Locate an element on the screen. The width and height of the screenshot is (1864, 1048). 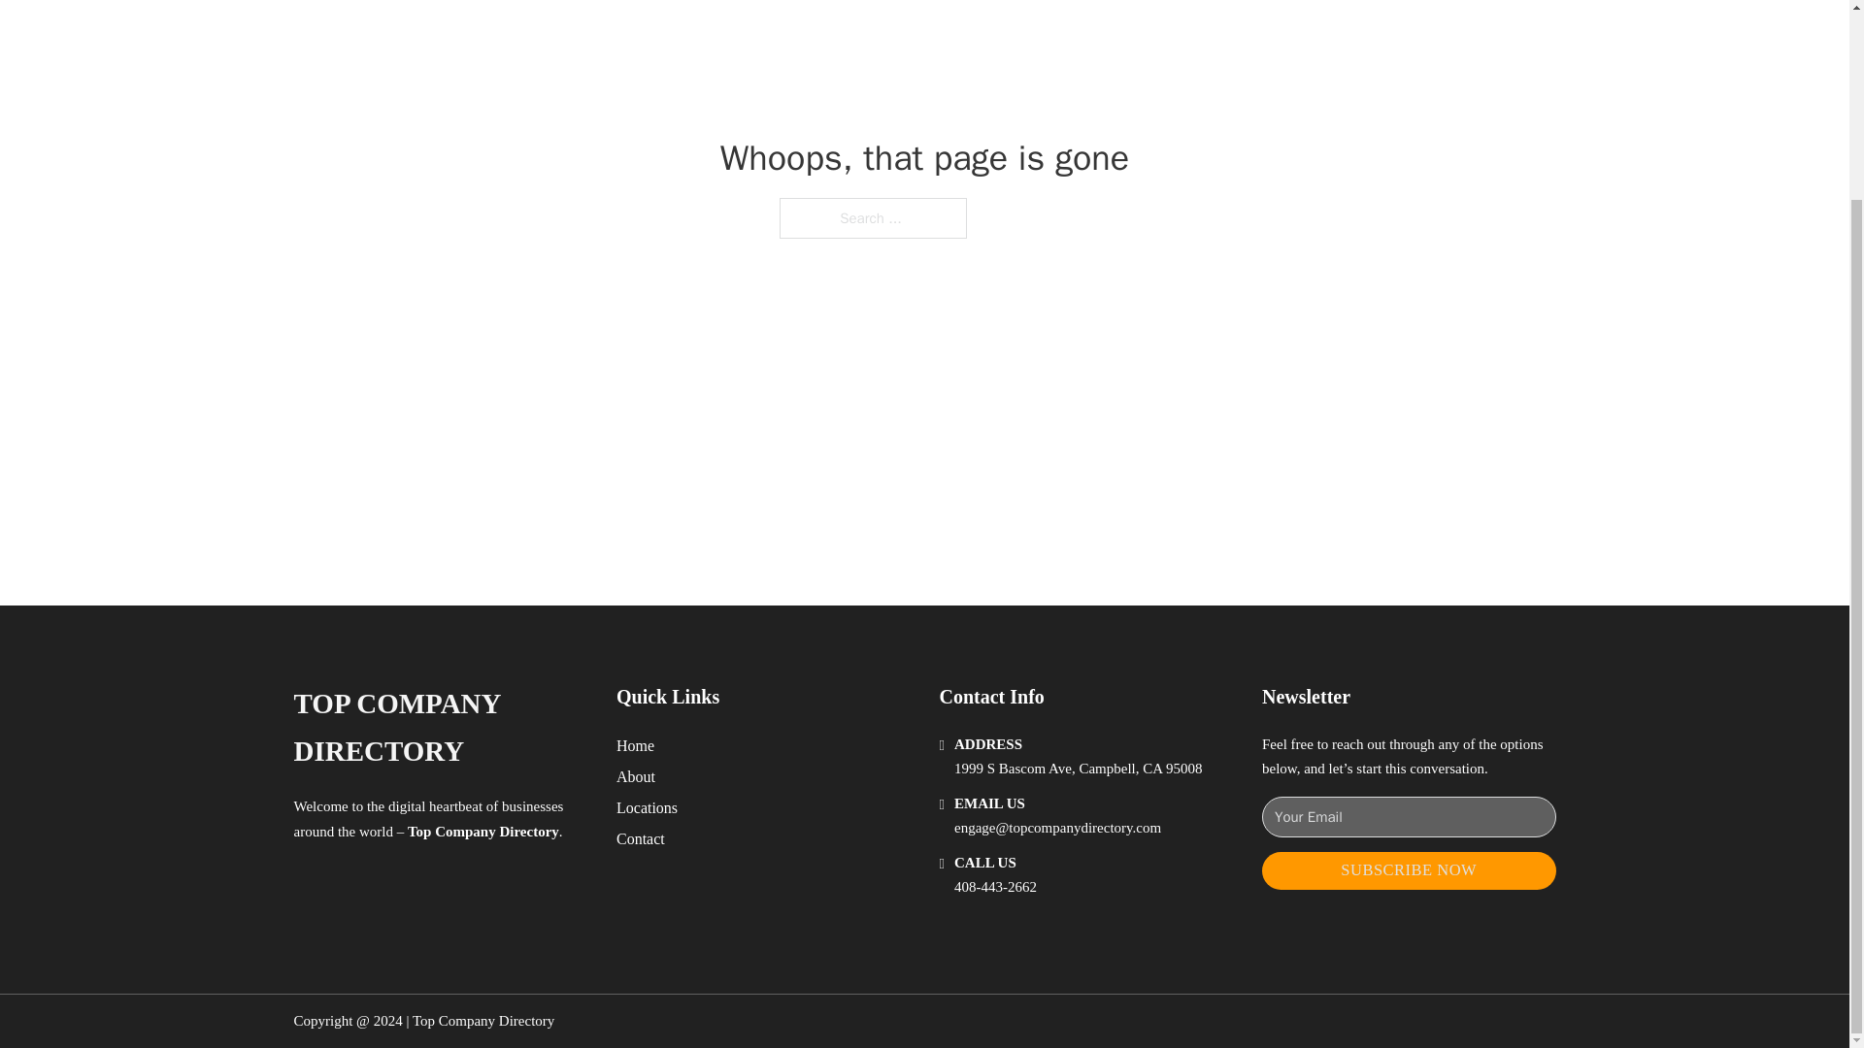
Home is located at coordinates (635, 745).